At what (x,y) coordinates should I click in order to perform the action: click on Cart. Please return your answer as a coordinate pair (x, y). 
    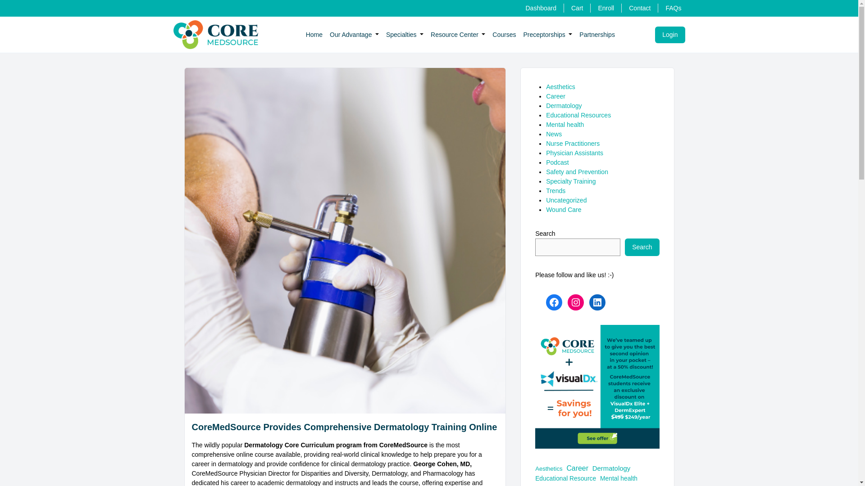
    Looking at the image, I should click on (577, 8).